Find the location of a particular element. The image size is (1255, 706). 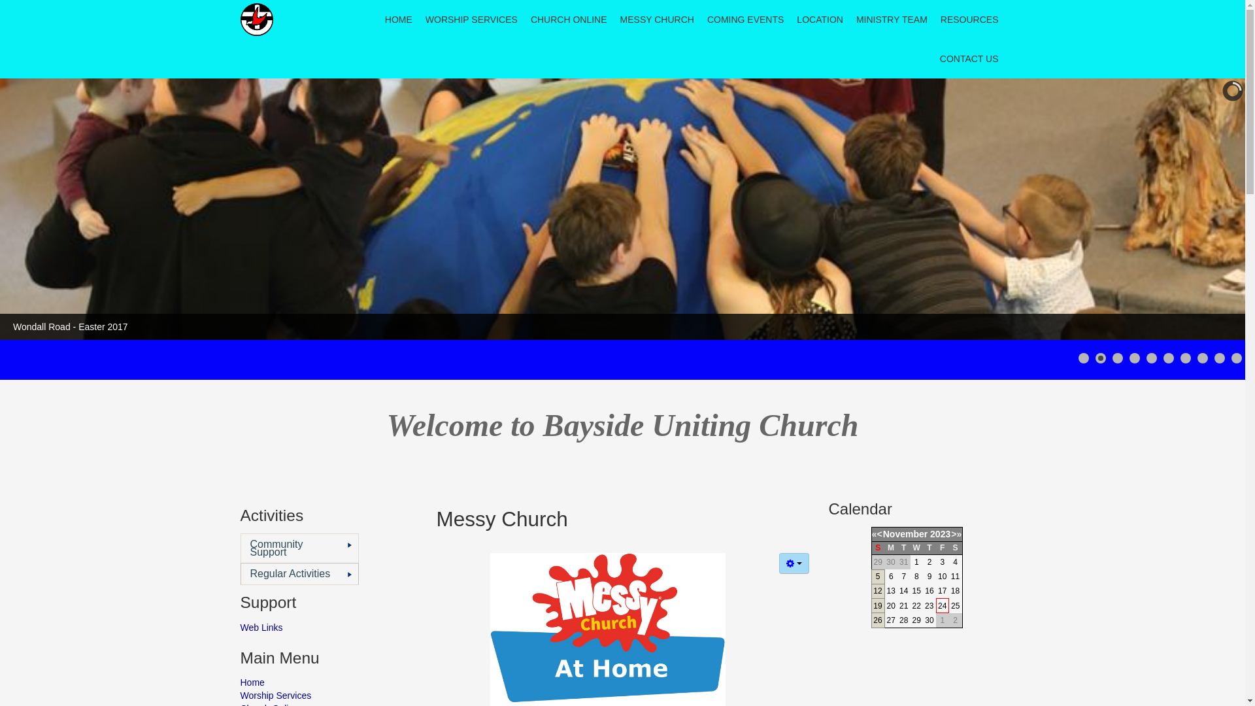

17 is located at coordinates (943, 591).